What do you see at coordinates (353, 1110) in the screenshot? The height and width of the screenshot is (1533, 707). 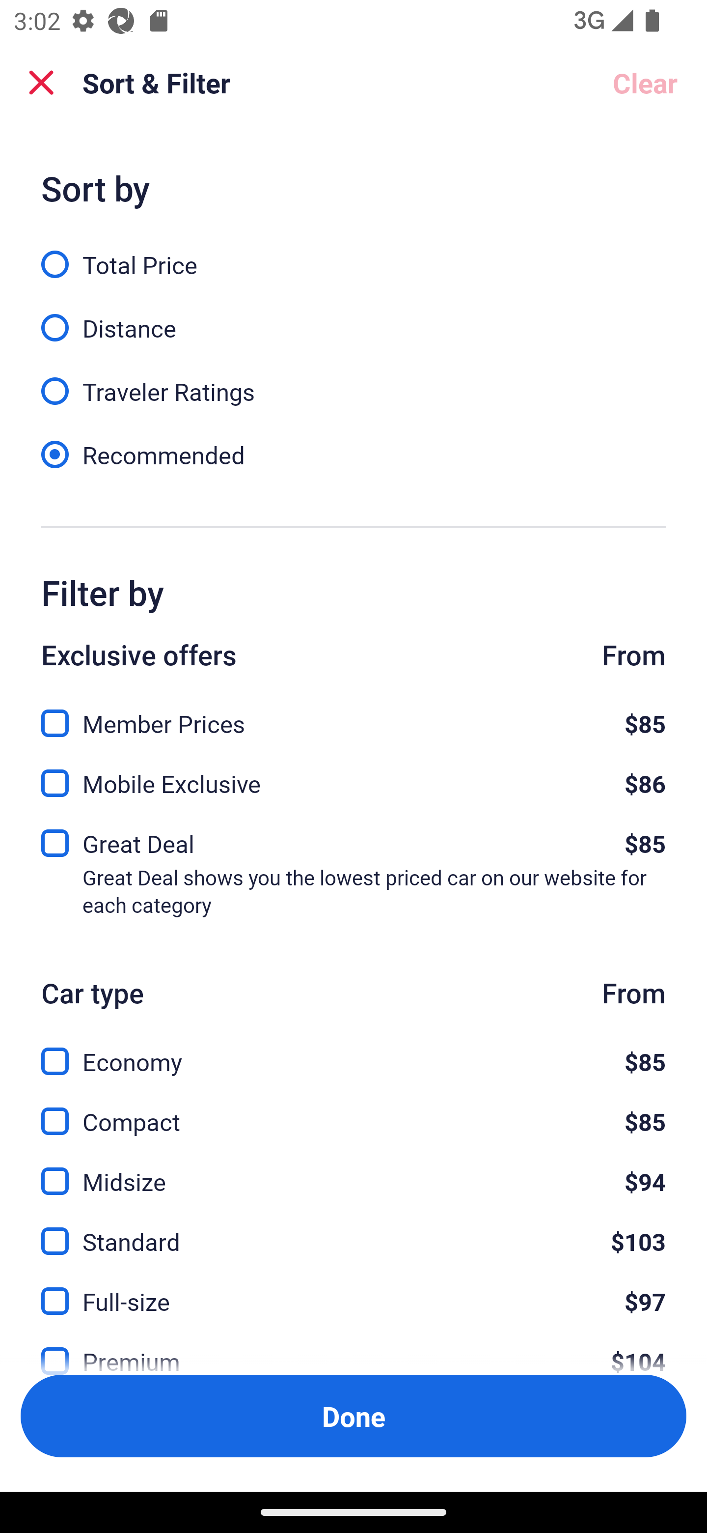 I see `Compact, $85 Compact $85` at bounding box center [353, 1110].